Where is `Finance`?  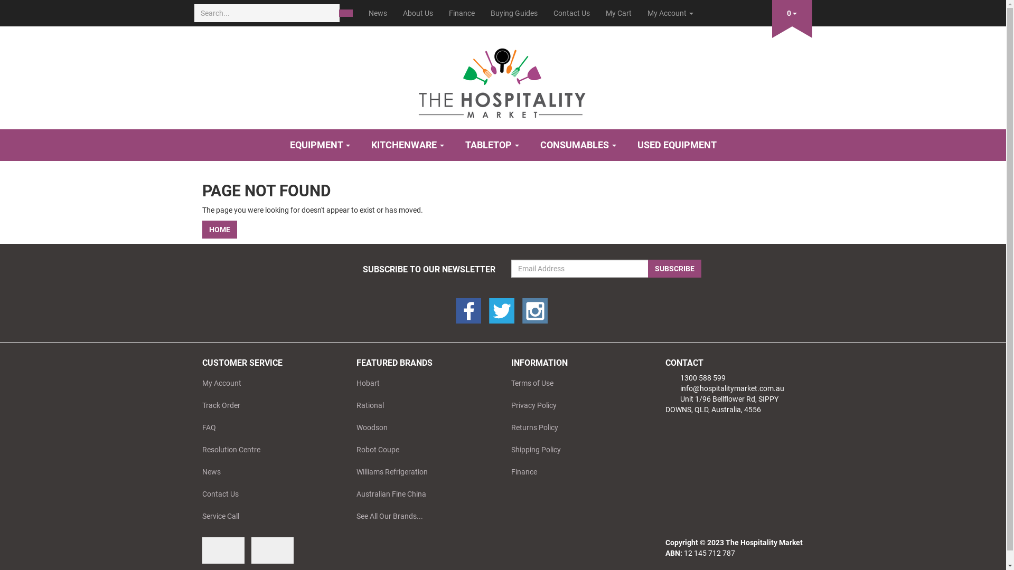 Finance is located at coordinates (576, 472).